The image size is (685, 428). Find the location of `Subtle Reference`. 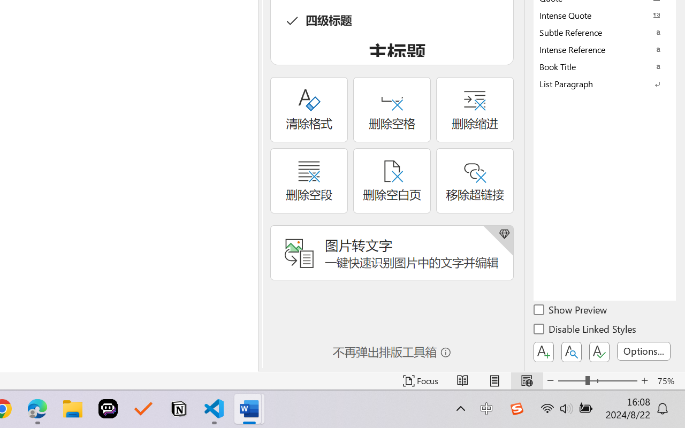

Subtle Reference is located at coordinates (605, 32).